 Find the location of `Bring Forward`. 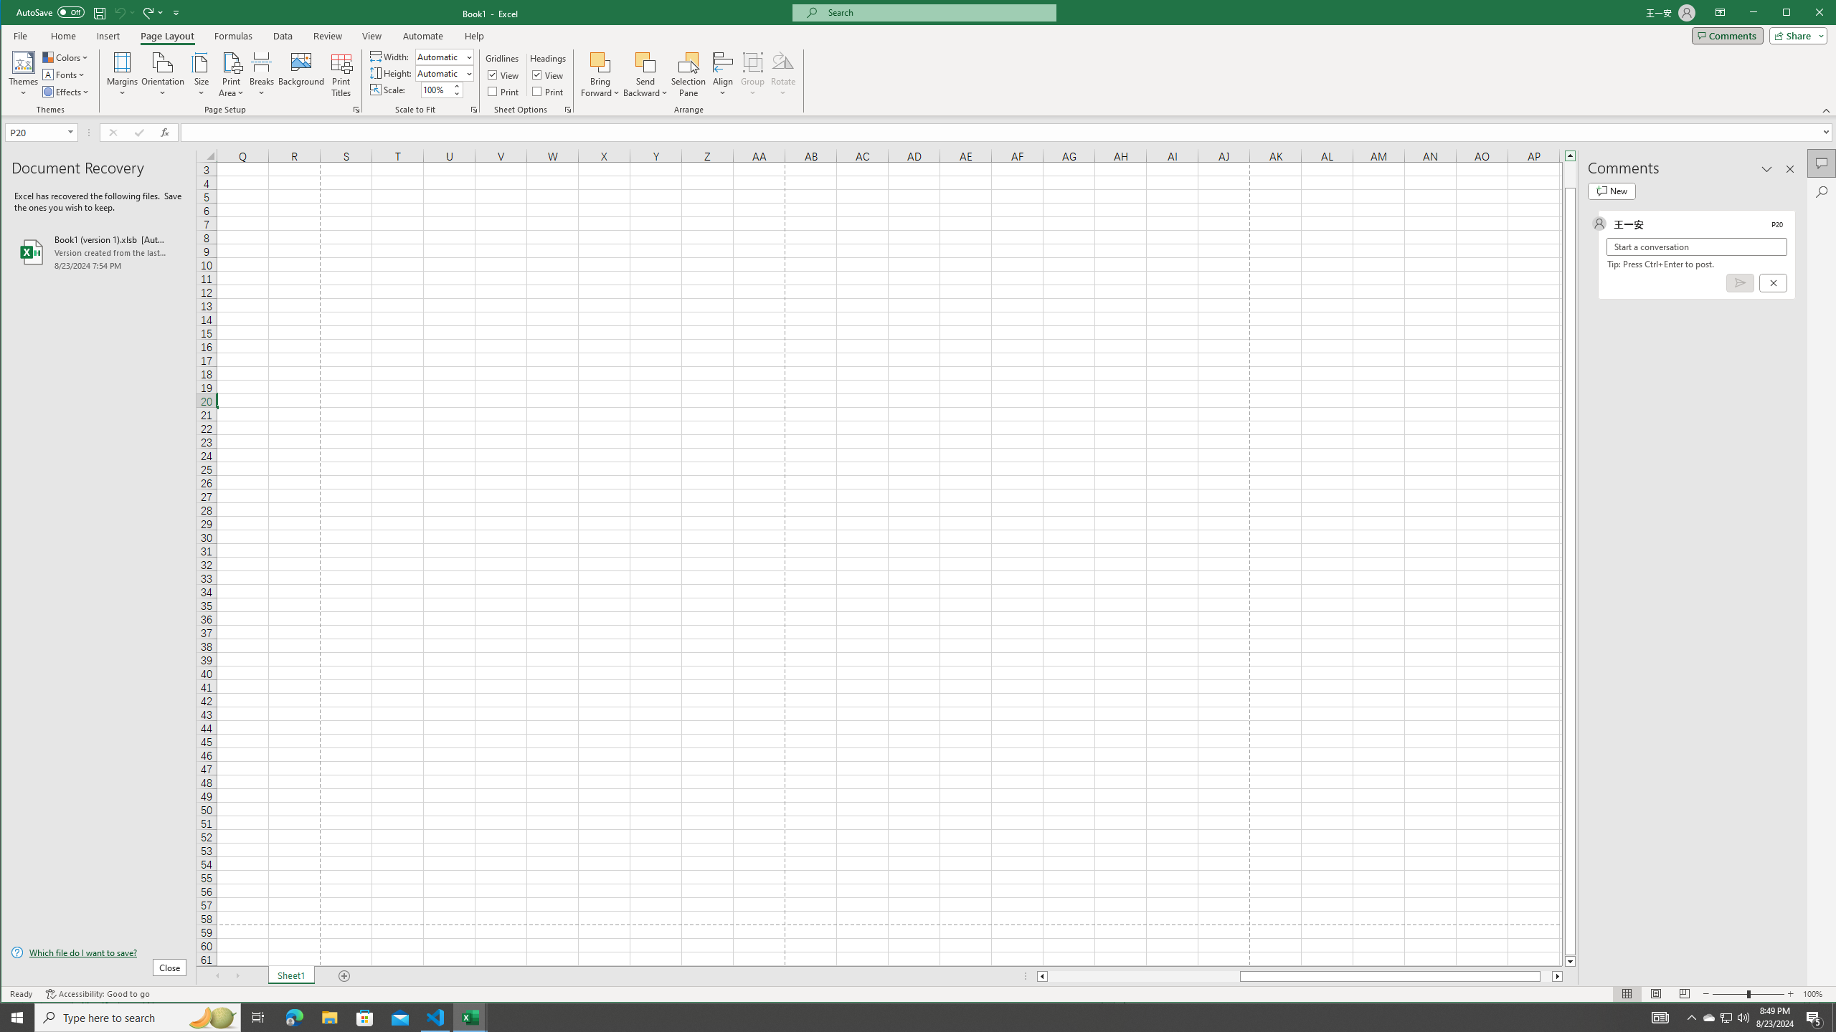

Bring Forward is located at coordinates (601, 62).